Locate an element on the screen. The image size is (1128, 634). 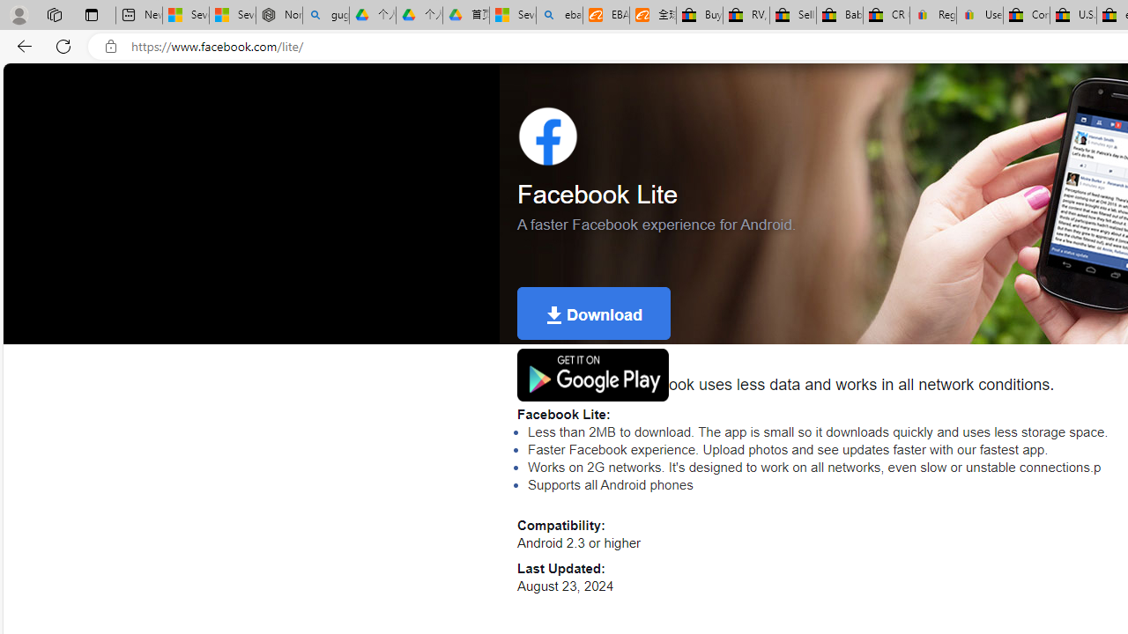
ebay - Search is located at coordinates (559, 16).